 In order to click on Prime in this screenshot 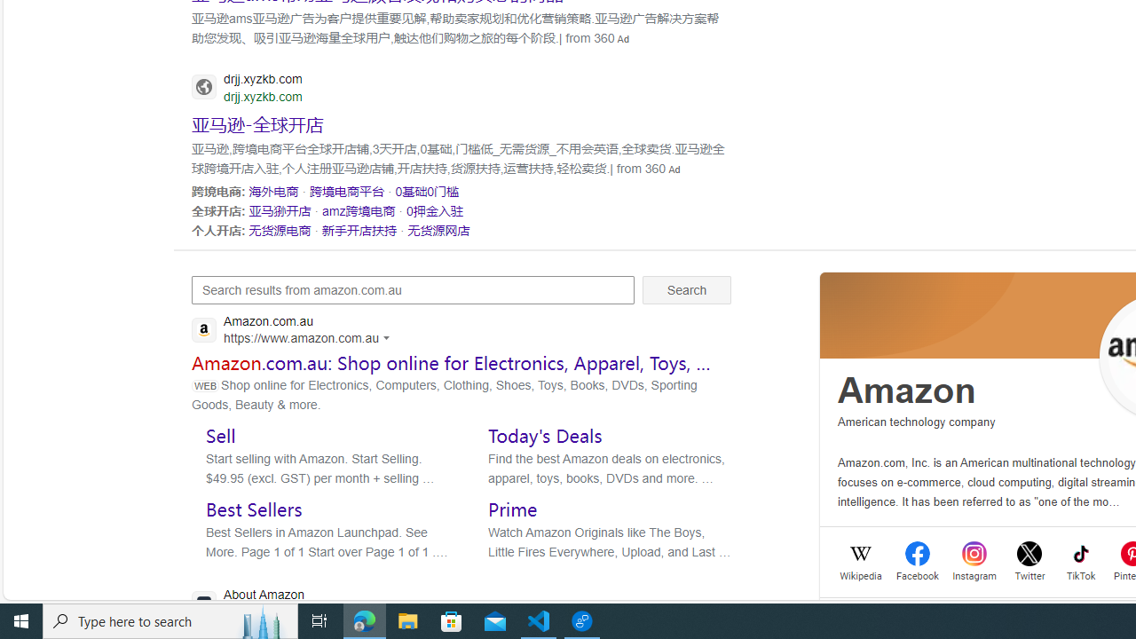, I will do `click(513, 509)`.